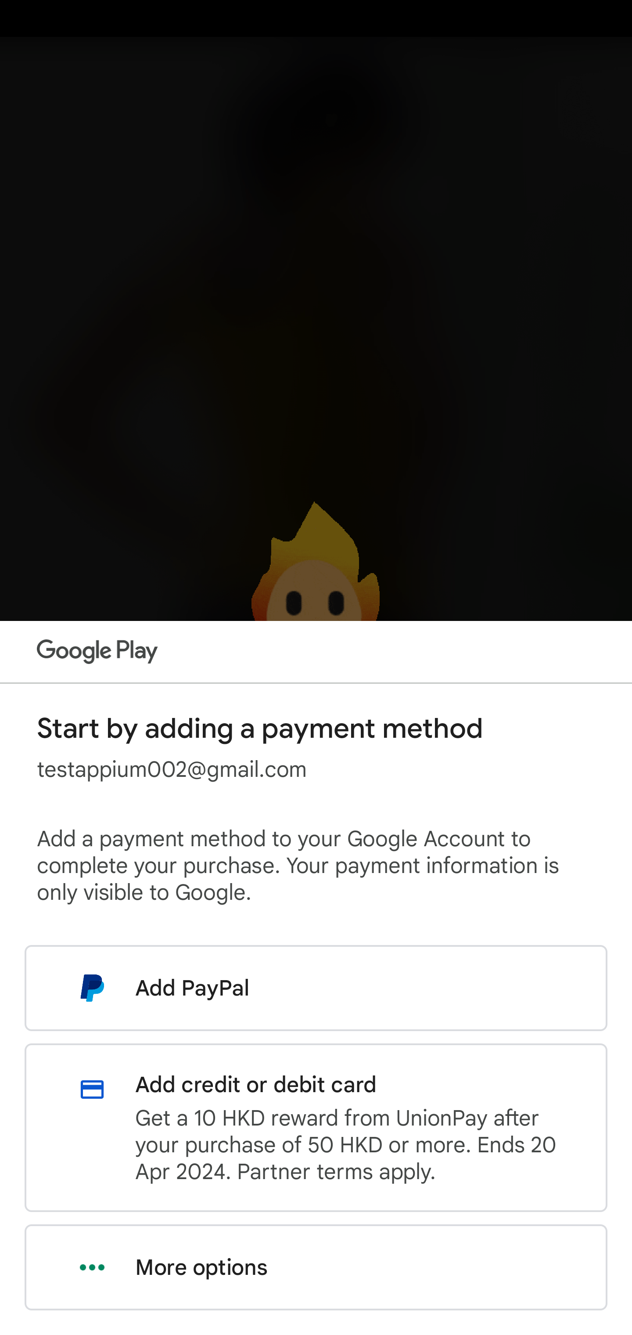 Image resolution: width=632 pixels, height=1335 pixels. Describe the element at coordinates (316, 1267) in the screenshot. I see `More options` at that location.